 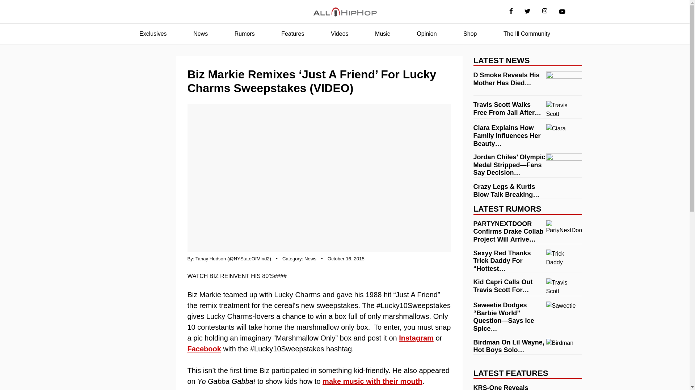 What do you see at coordinates (382, 34) in the screenshot?
I see `Music` at bounding box center [382, 34].